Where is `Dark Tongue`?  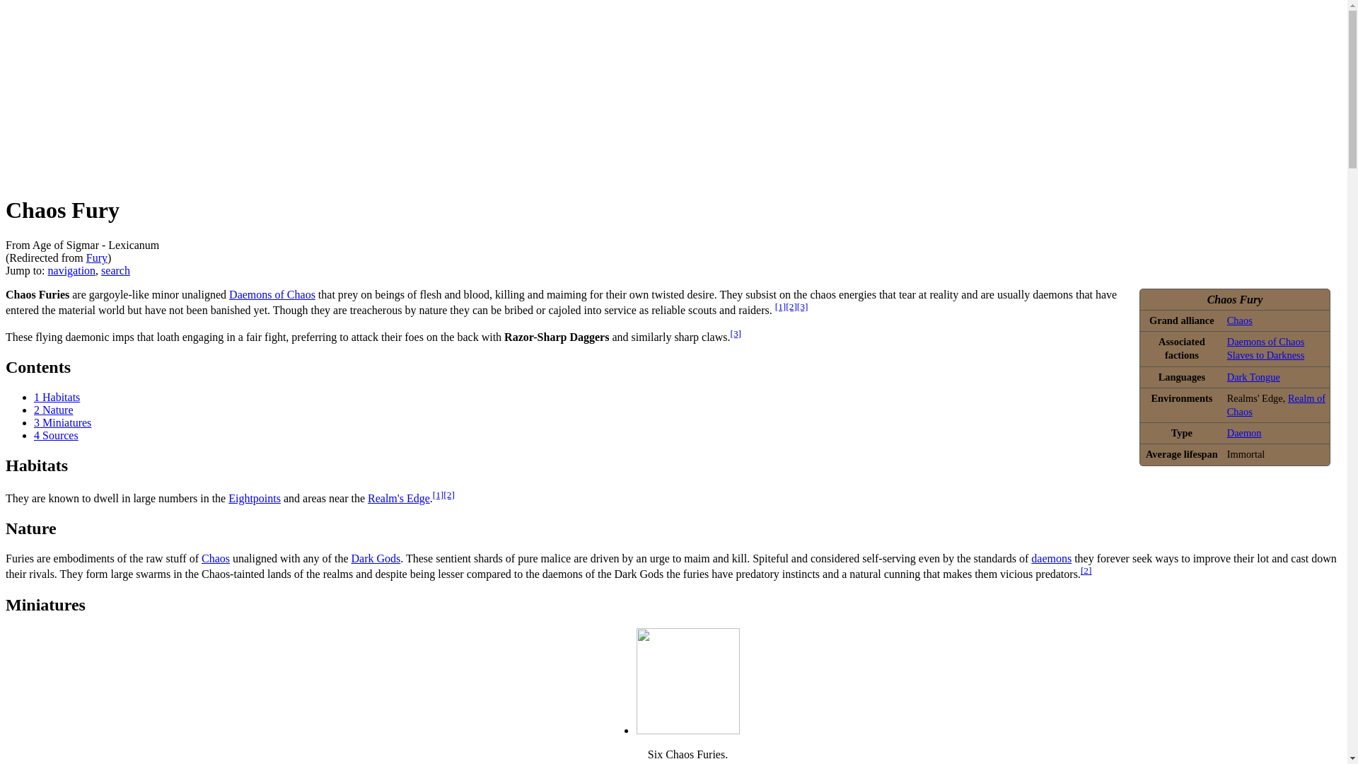 Dark Tongue is located at coordinates (1253, 376).